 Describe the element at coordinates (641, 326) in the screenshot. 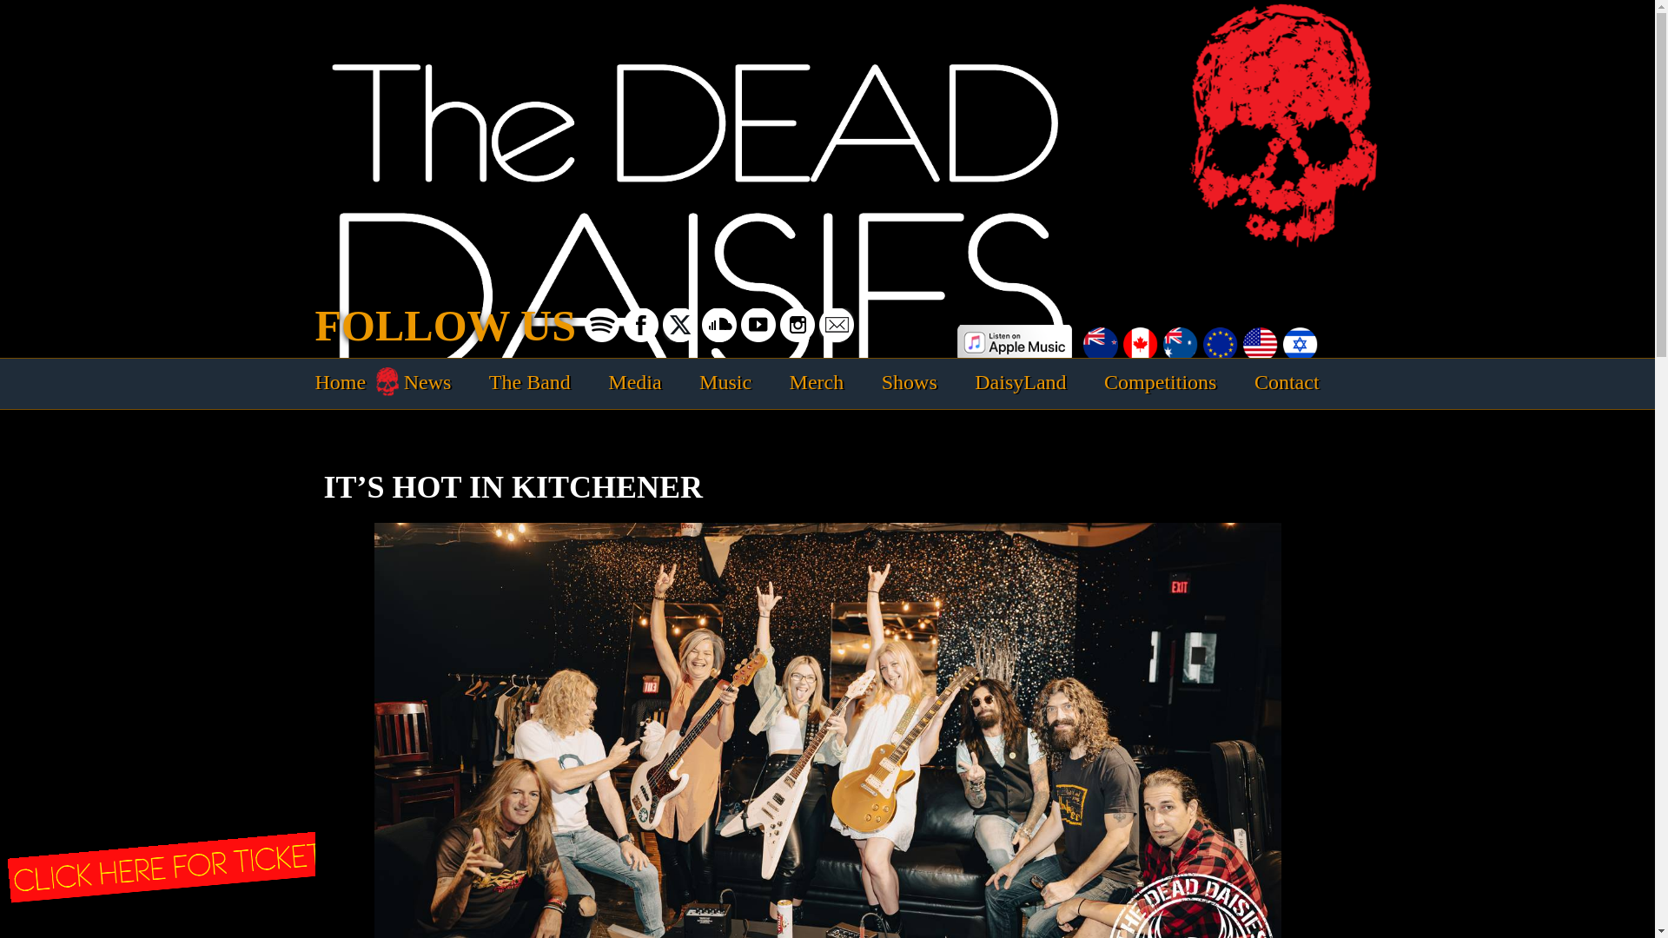

I see `Facebook` at that location.